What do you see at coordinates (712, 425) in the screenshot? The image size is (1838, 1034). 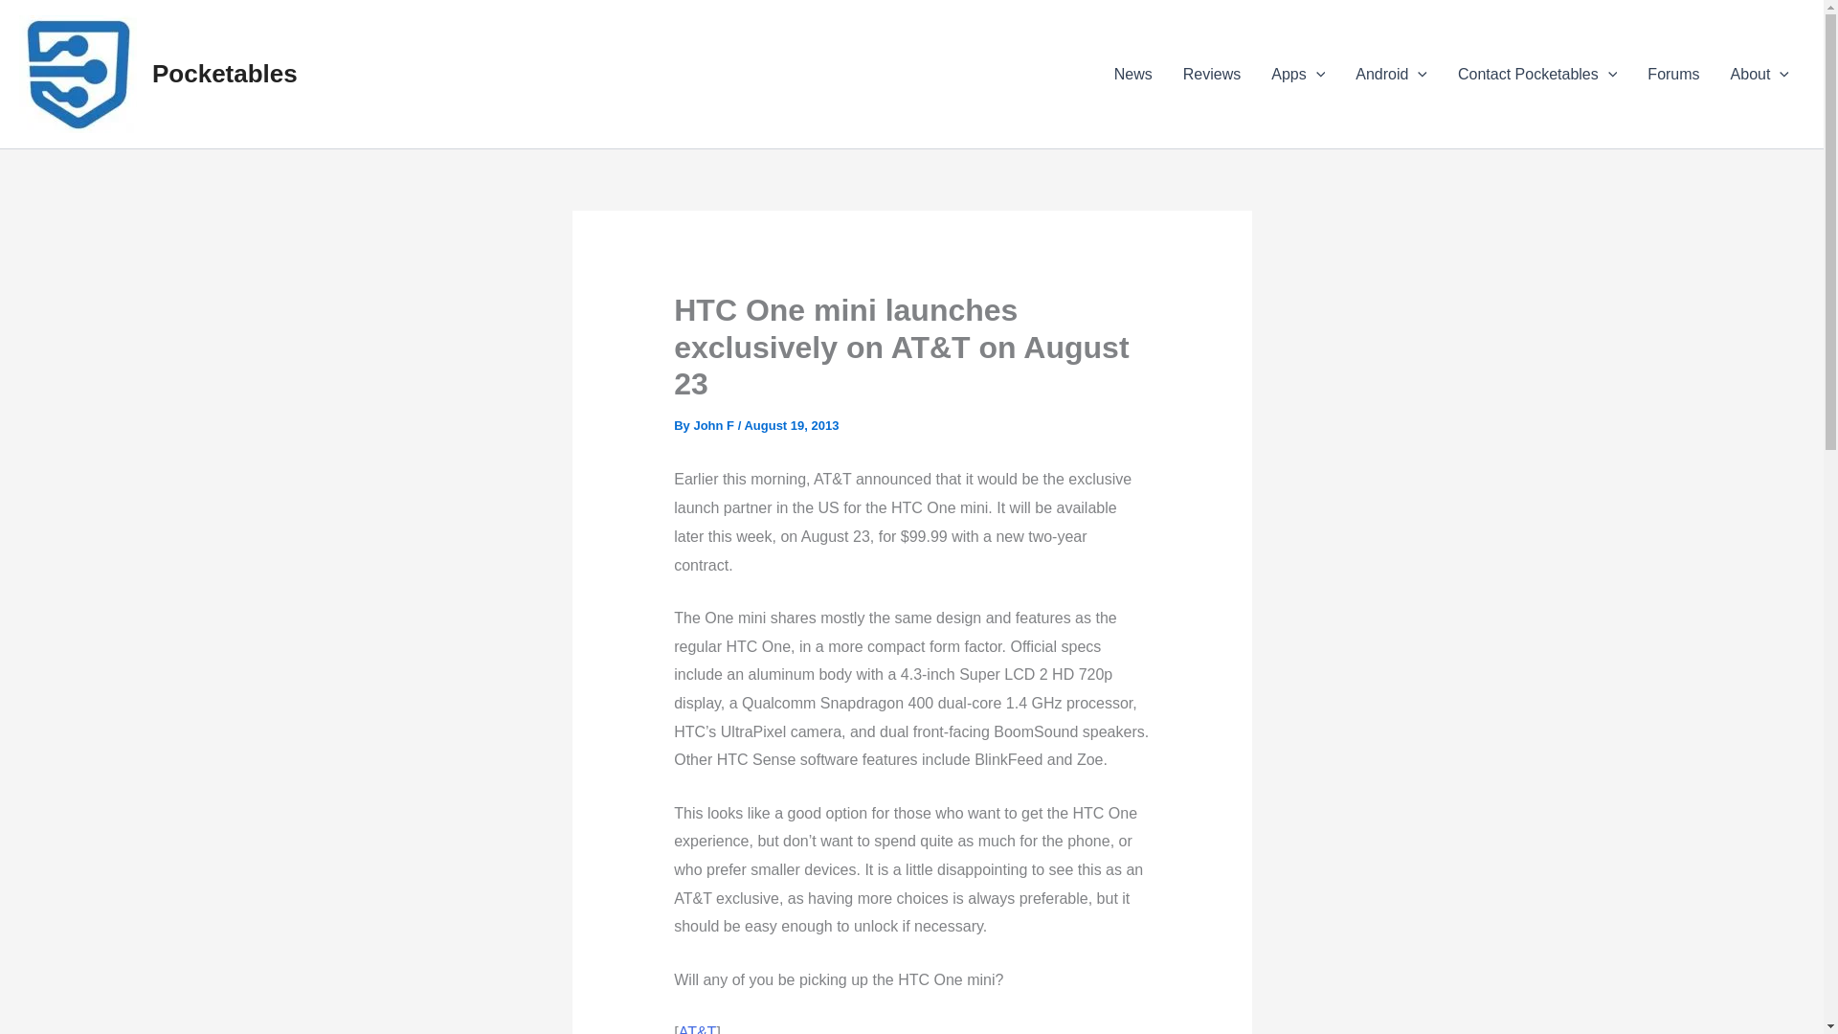 I see `View all posts by John F` at bounding box center [712, 425].